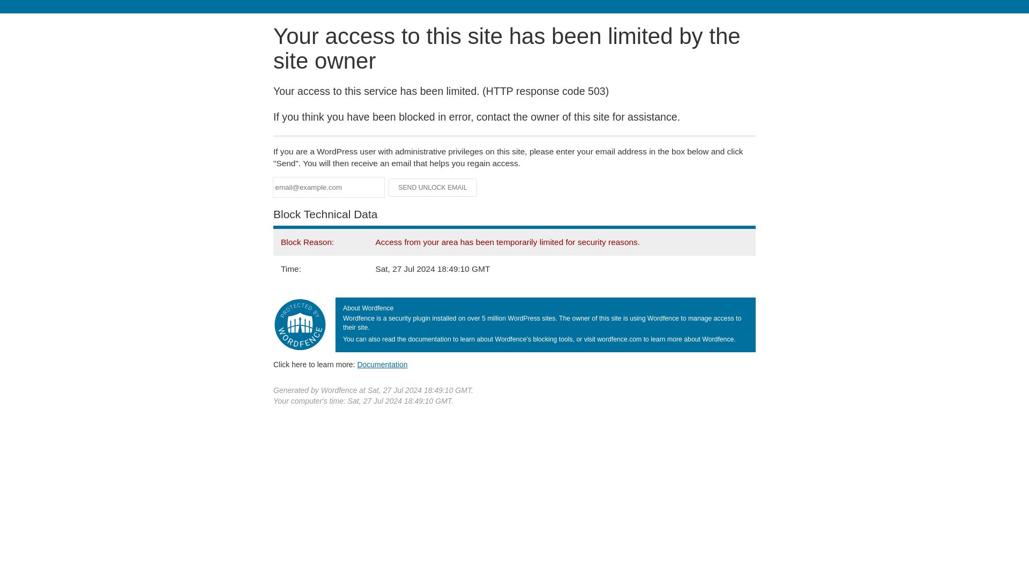 Image resolution: width=1029 pixels, height=579 pixels. I want to click on Send Unlock Email, so click(433, 188).